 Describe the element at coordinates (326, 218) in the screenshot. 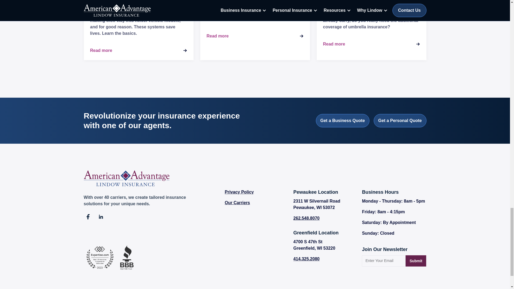

I see `Privacy Policy` at that location.